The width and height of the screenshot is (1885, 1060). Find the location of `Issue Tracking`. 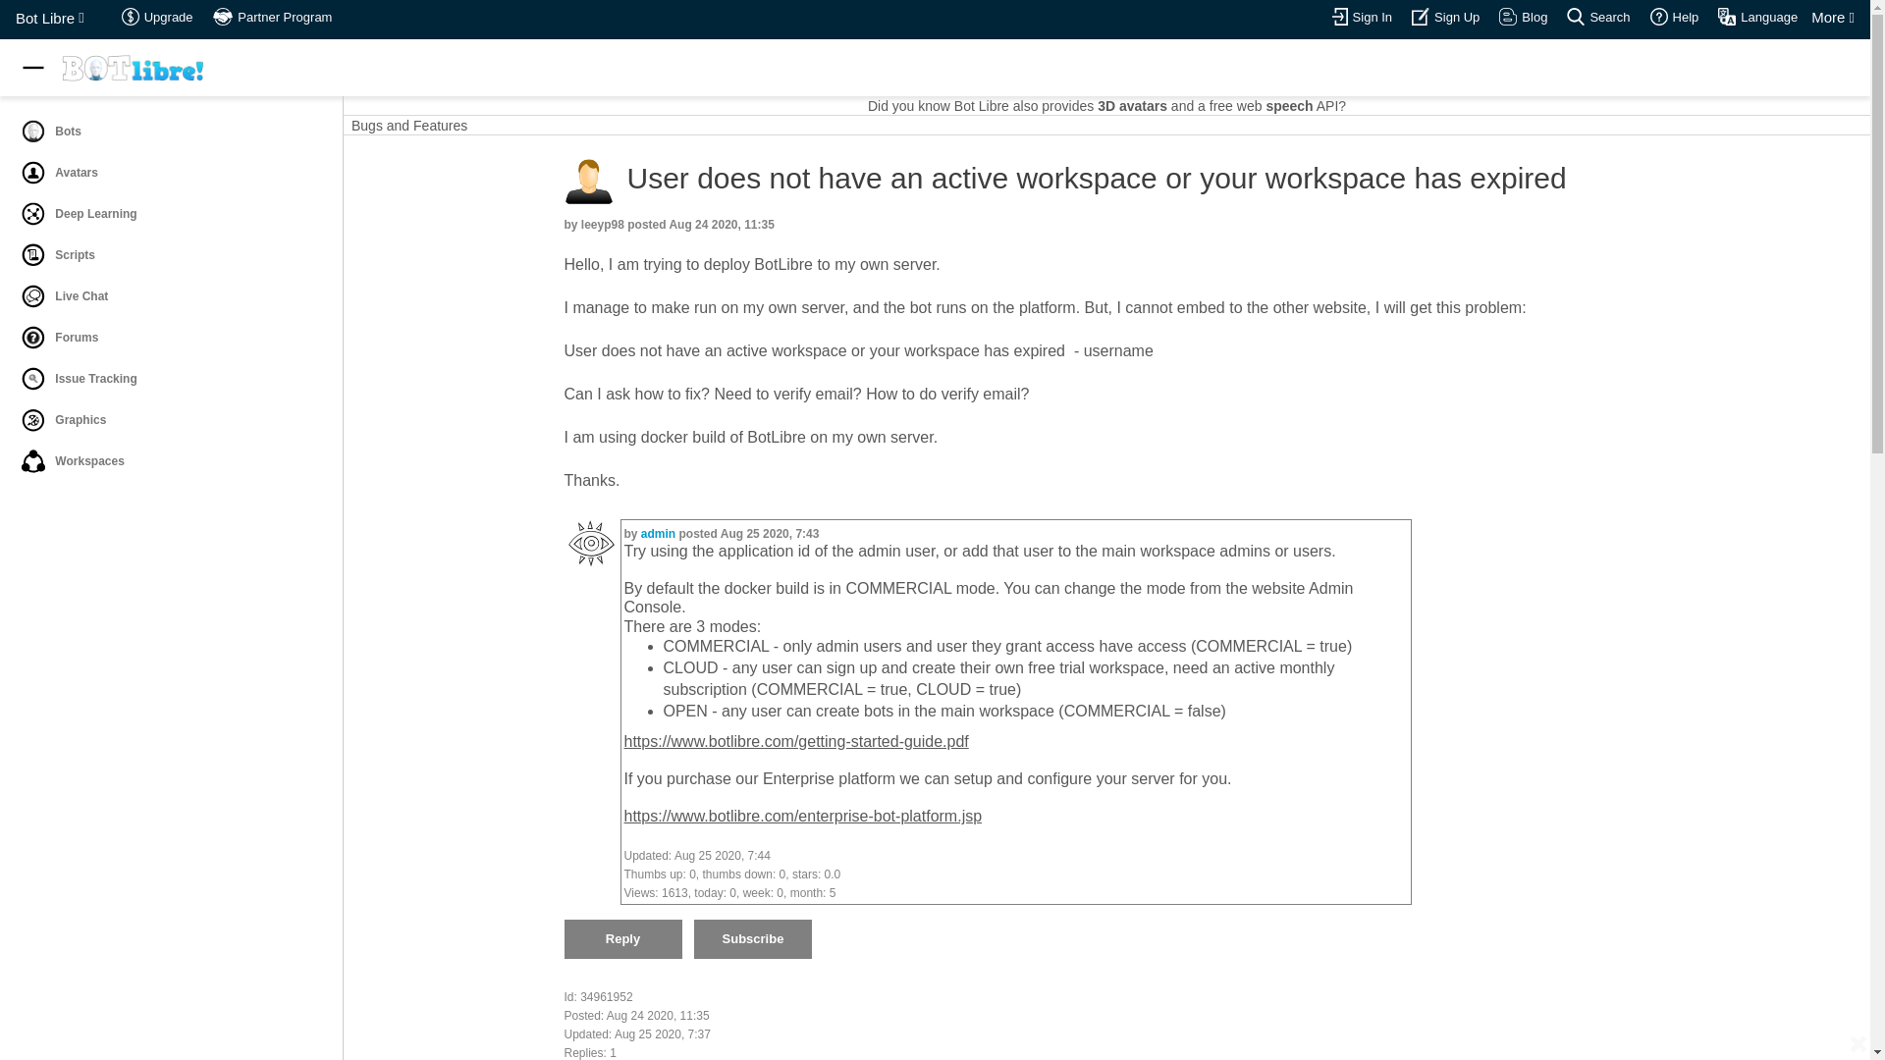

Issue Tracking is located at coordinates (169, 379).